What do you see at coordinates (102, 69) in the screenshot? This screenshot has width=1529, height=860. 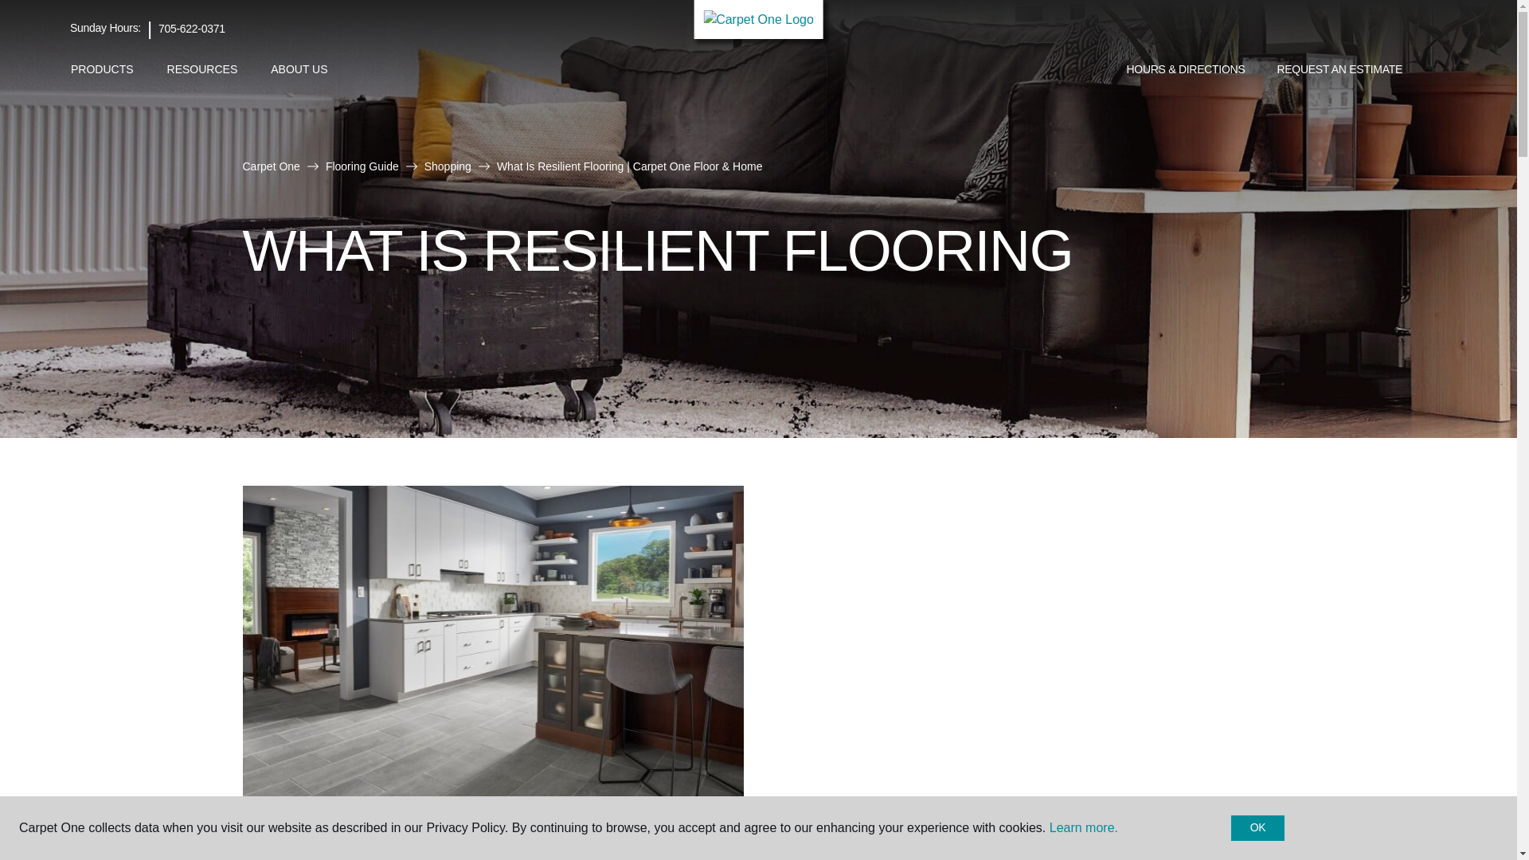 I see `PRODUCTS` at bounding box center [102, 69].